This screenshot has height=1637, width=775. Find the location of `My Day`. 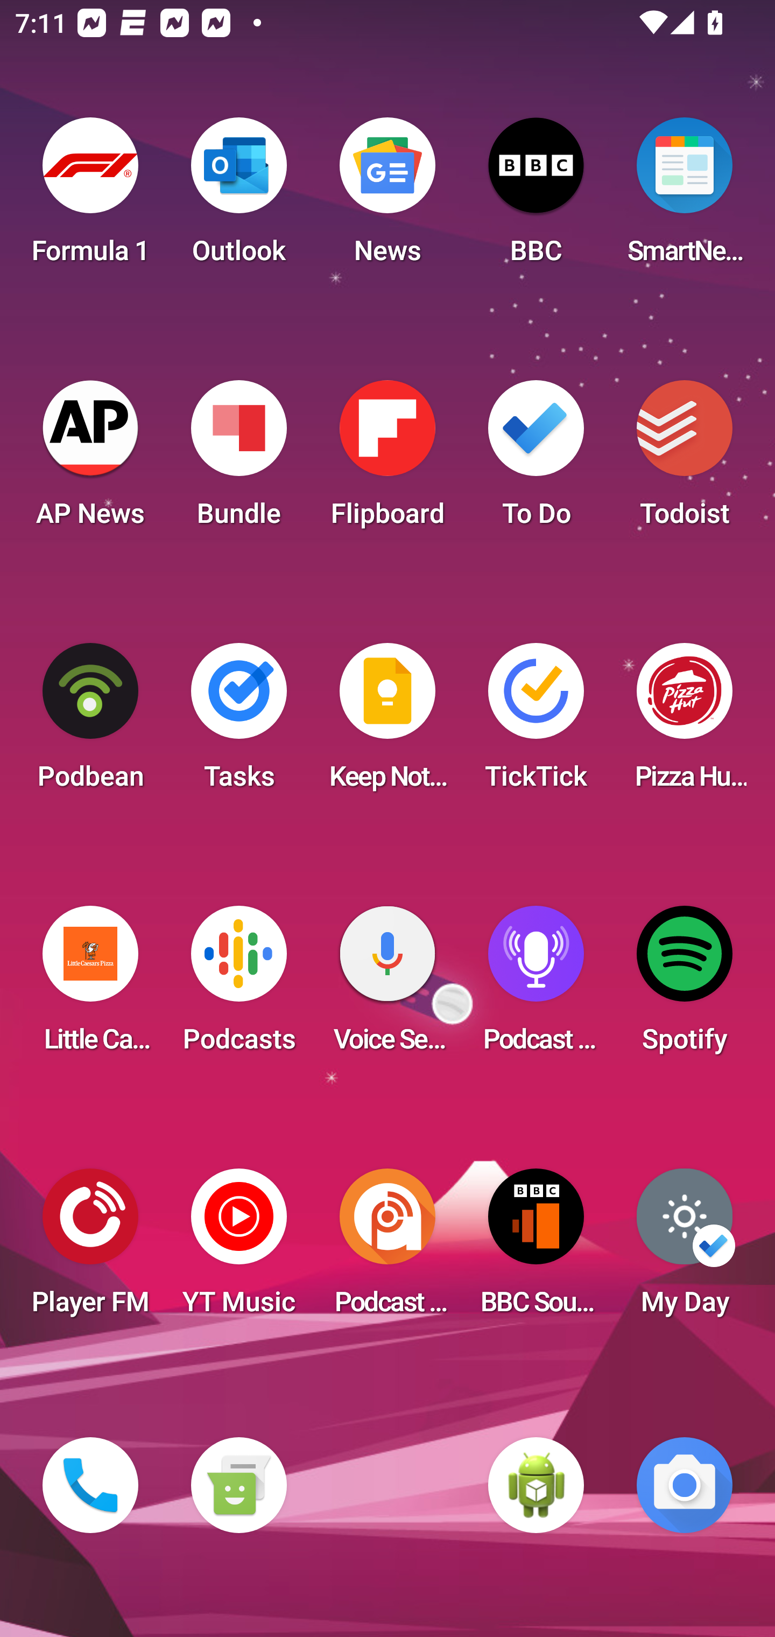

My Day is located at coordinates (685, 1248).